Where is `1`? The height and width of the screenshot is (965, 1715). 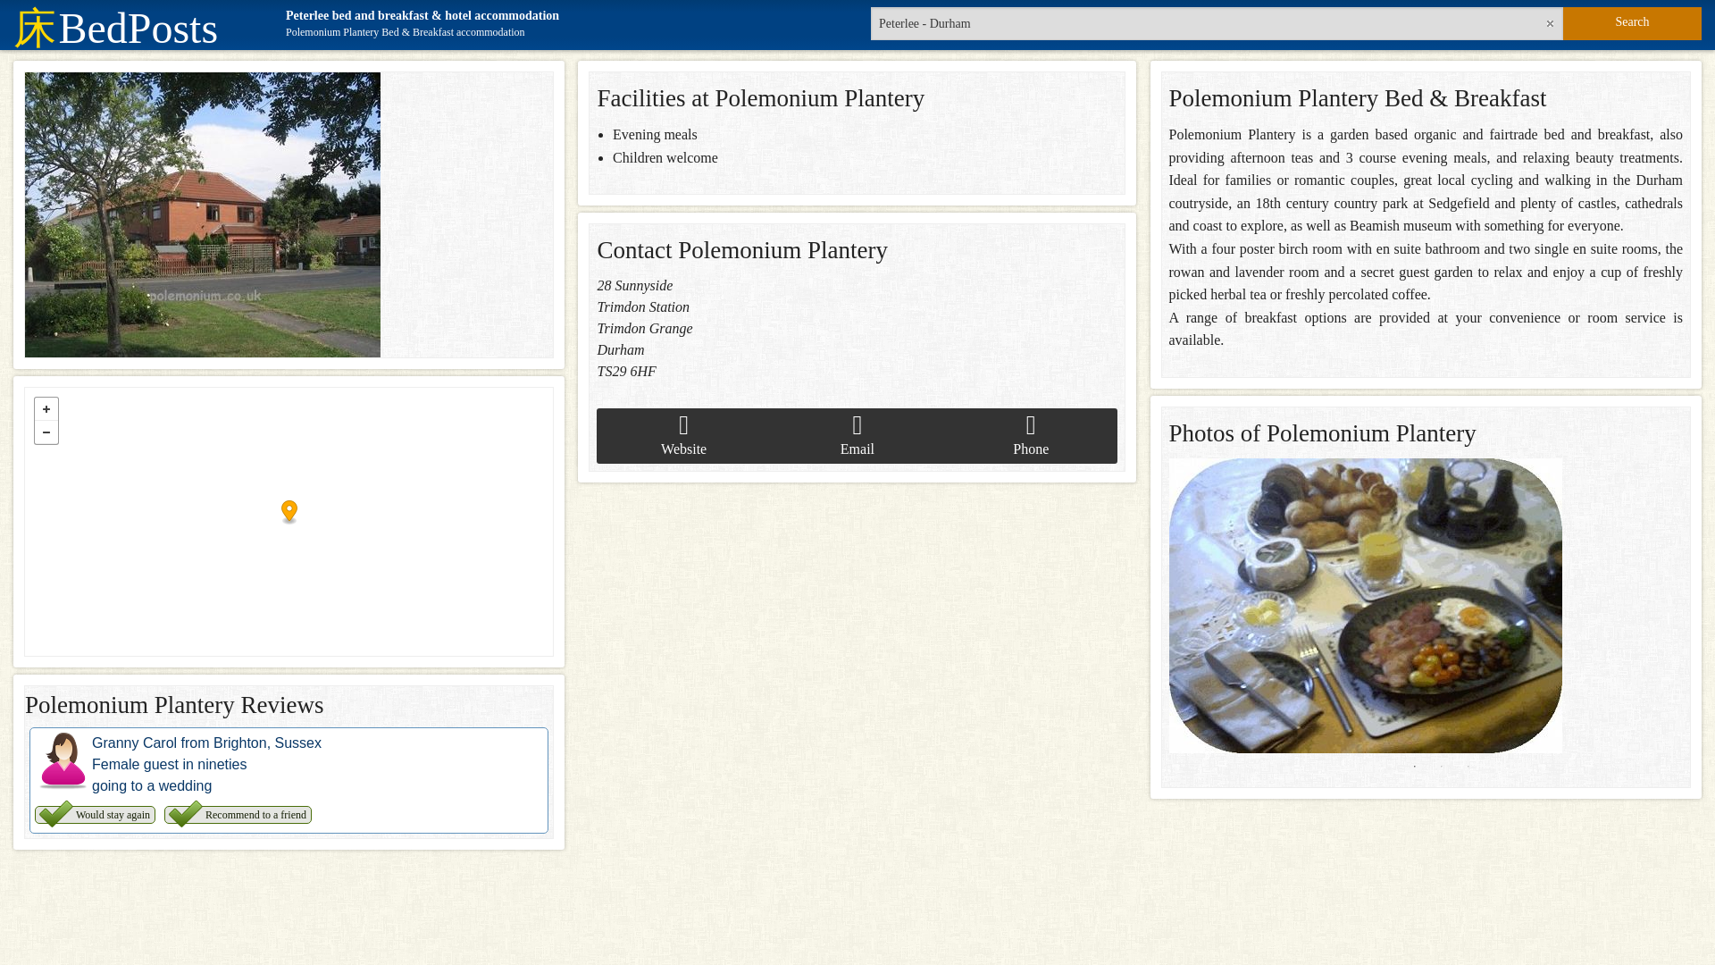
1 is located at coordinates (1415, 767).